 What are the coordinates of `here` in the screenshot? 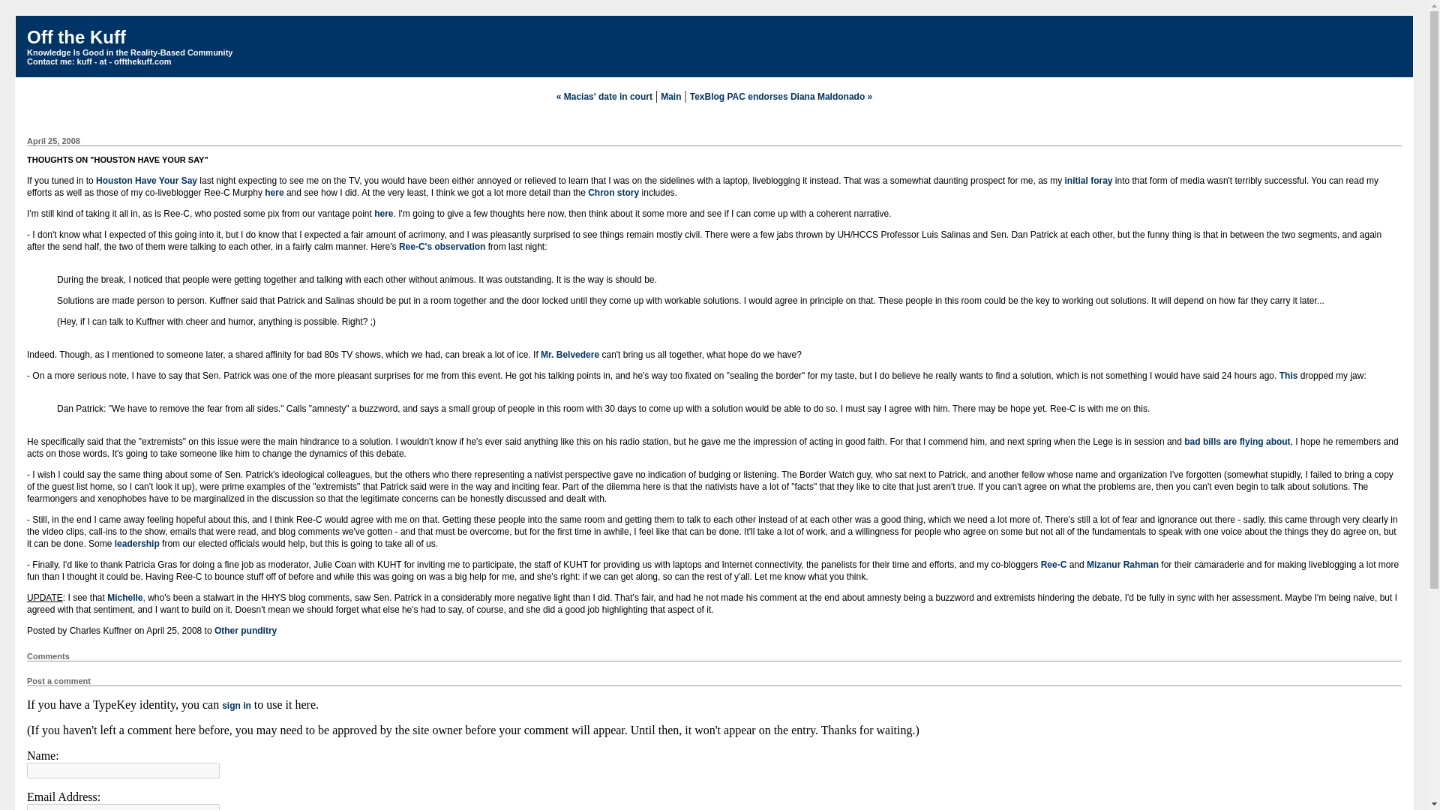 It's located at (384, 213).